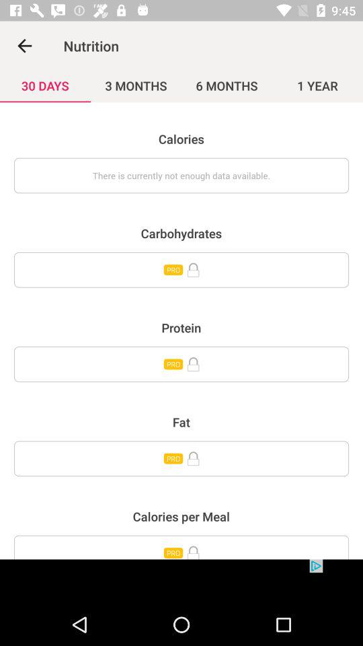  Describe the element at coordinates (182, 459) in the screenshot. I see `amount of ingested fat` at that location.